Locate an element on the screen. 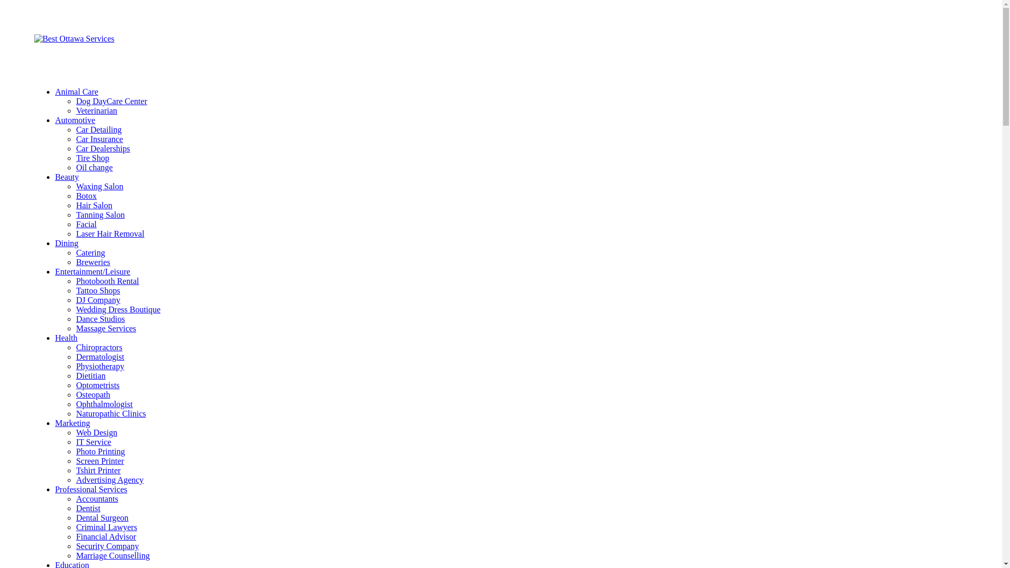 This screenshot has width=1010, height=568. Photo Printing is located at coordinates (101, 451).